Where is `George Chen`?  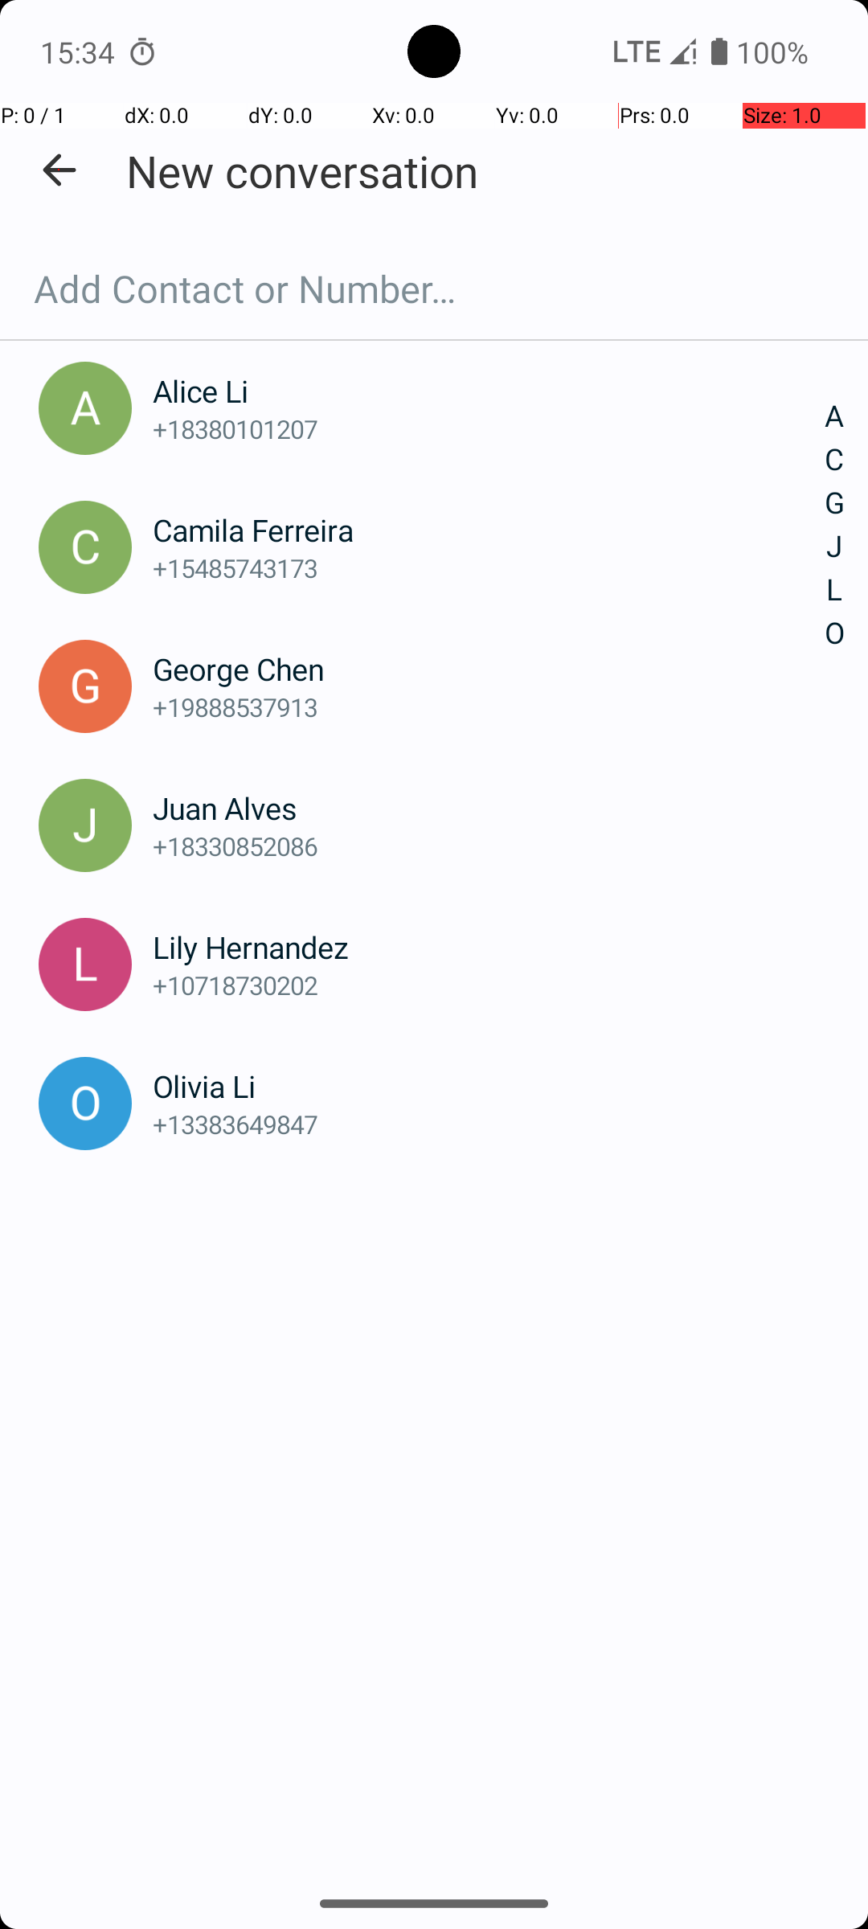 George Chen is located at coordinates (489, 669).